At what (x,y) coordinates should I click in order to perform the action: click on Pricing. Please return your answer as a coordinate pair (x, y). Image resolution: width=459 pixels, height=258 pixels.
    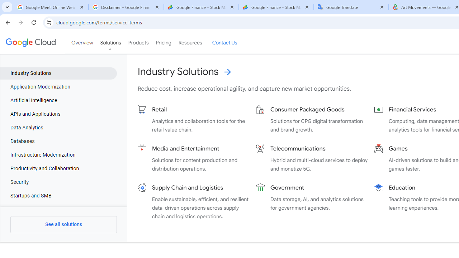
    Looking at the image, I should click on (163, 43).